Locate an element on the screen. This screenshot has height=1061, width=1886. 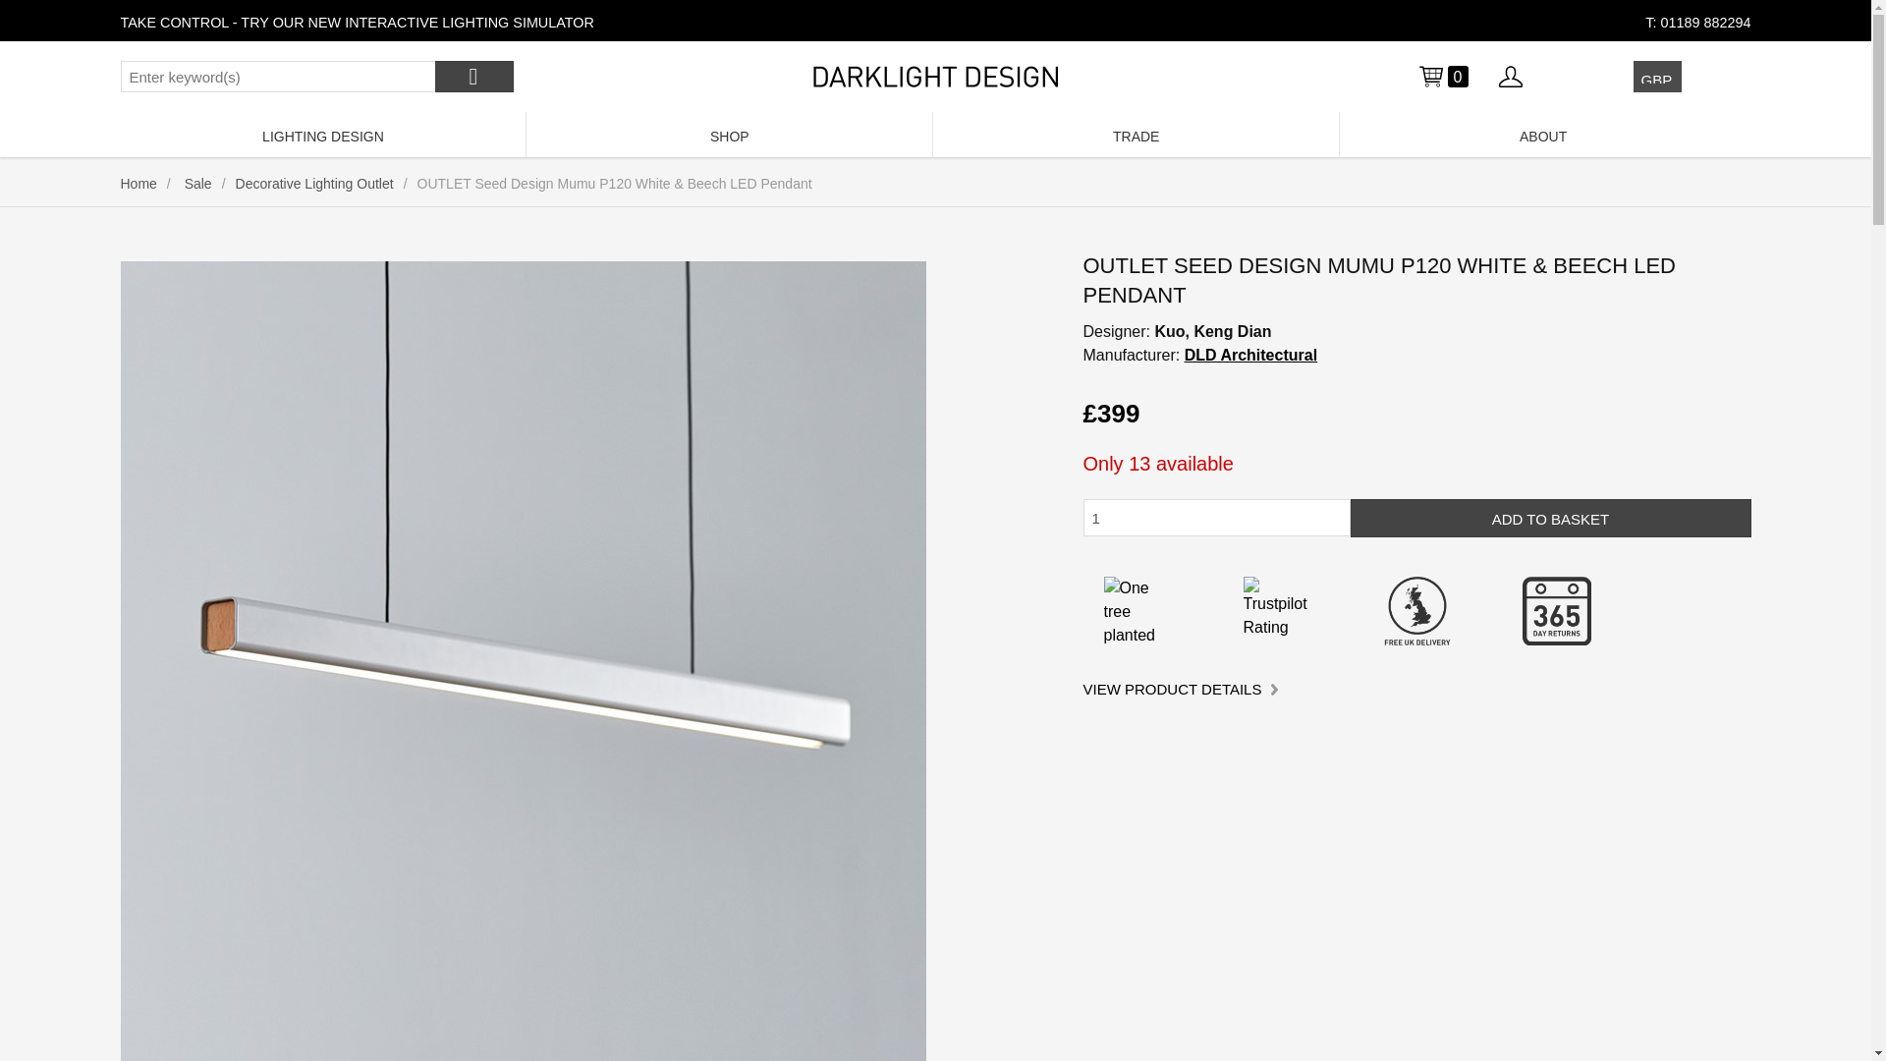
0 is located at coordinates (1442, 76).